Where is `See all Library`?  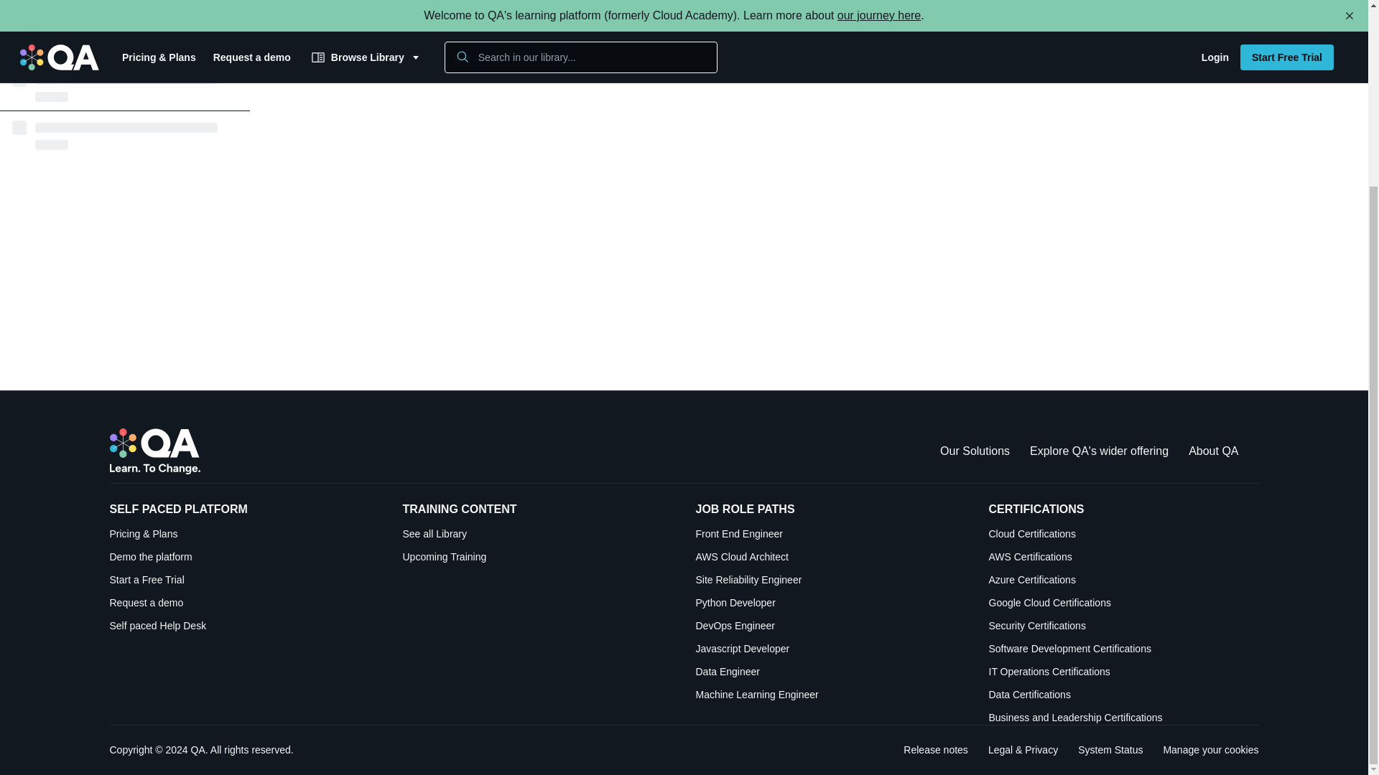
See all Library is located at coordinates (537, 534).